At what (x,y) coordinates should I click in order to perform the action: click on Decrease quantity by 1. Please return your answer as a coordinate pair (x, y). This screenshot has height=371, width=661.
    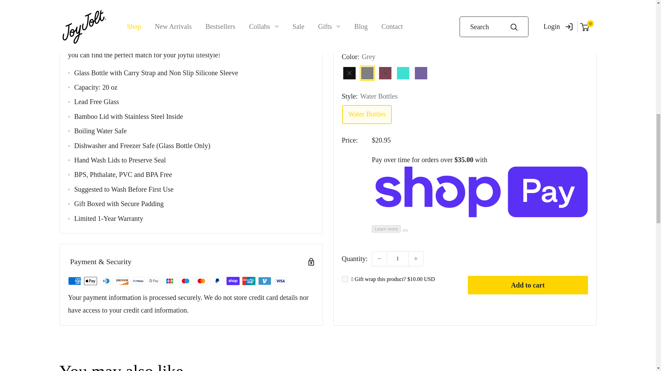
    Looking at the image, I should click on (379, 1).